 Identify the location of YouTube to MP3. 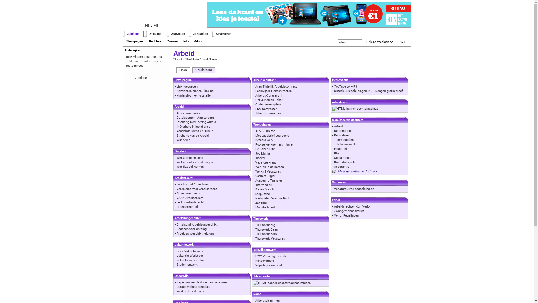
(345, 86).